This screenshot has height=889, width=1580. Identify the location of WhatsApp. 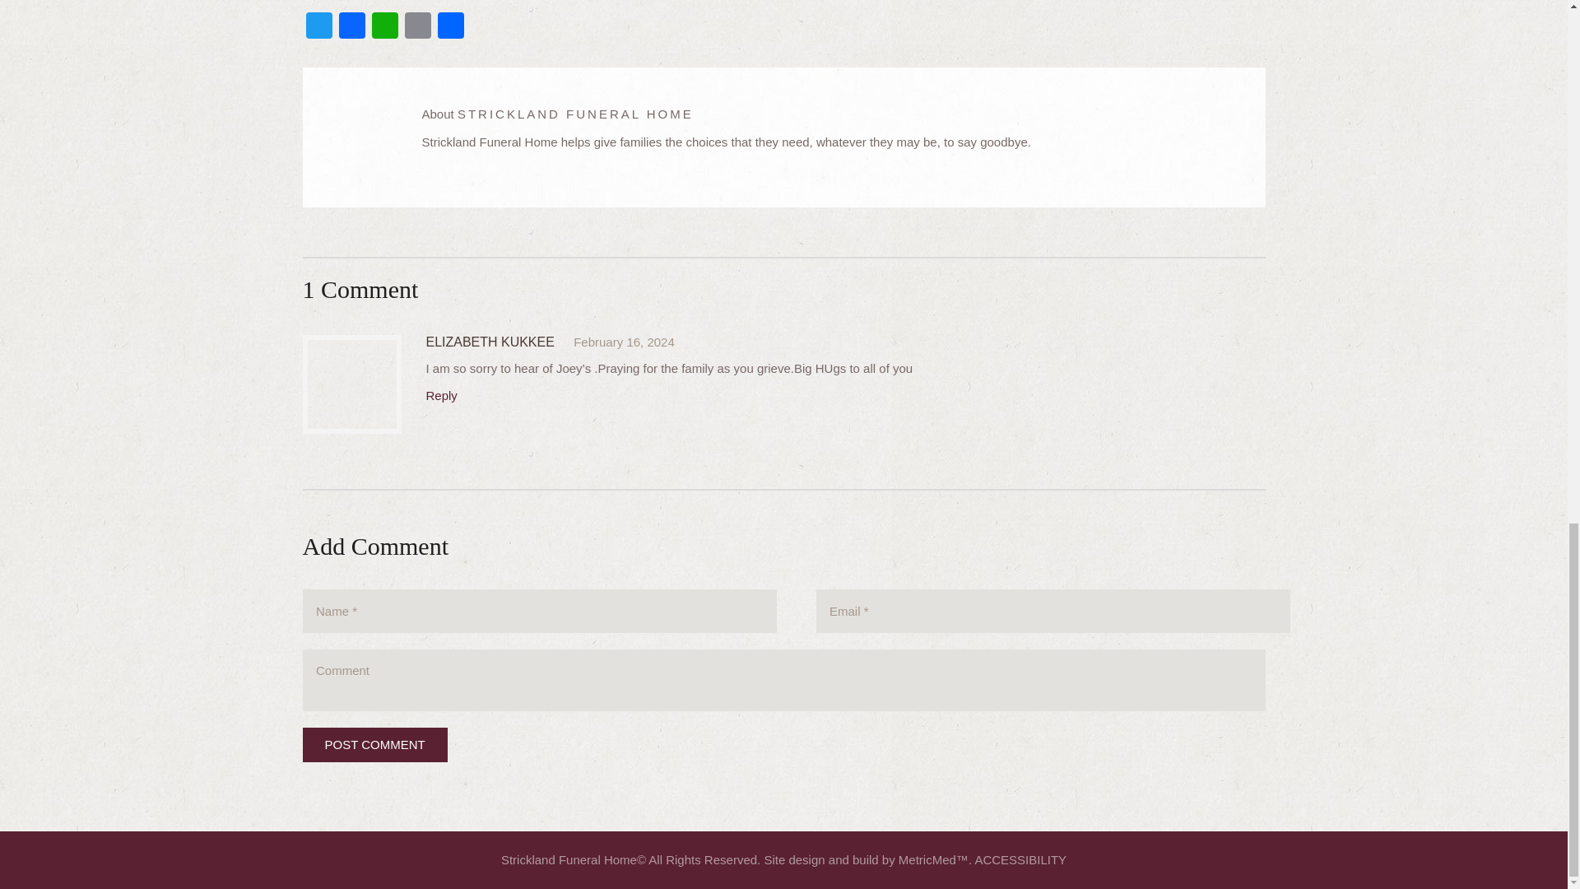
(384, 27).